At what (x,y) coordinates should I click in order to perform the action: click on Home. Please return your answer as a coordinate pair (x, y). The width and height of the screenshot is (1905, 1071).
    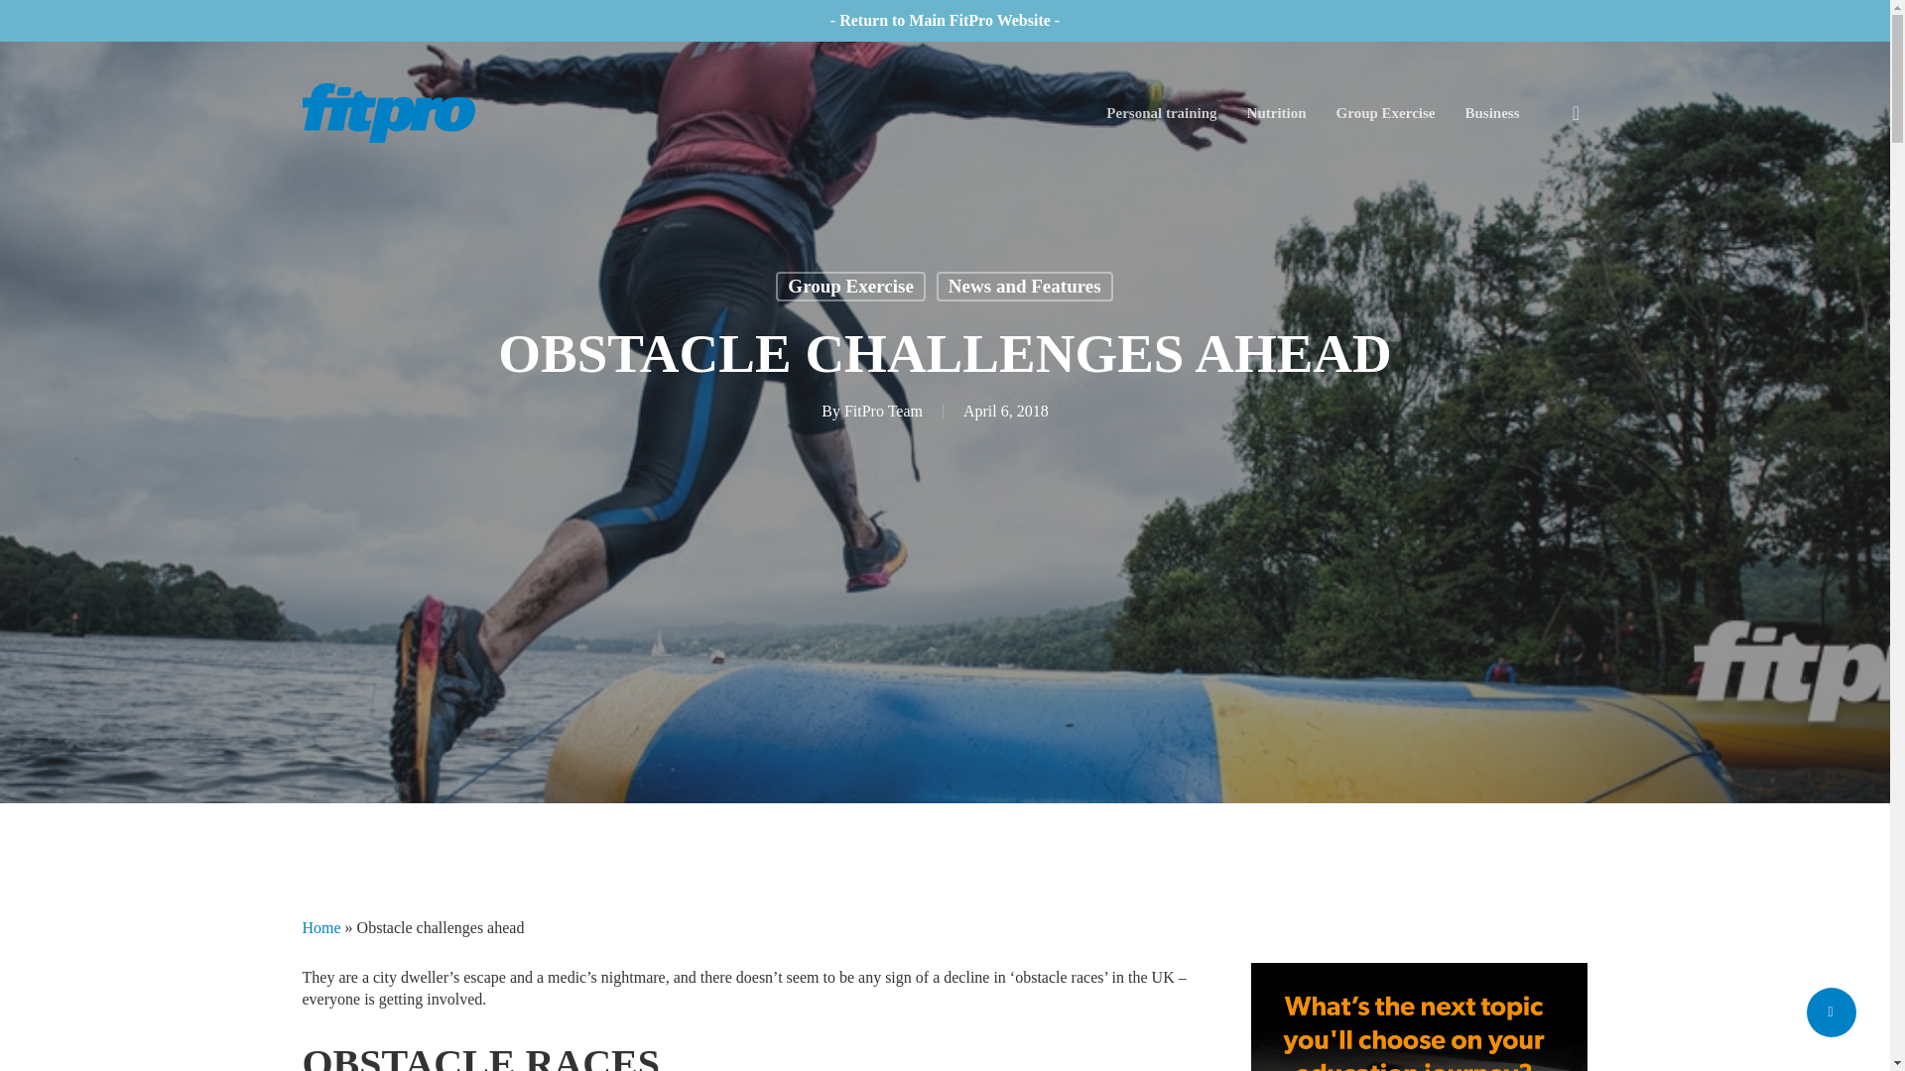
    Looking at the image, I should click on (320, 926).